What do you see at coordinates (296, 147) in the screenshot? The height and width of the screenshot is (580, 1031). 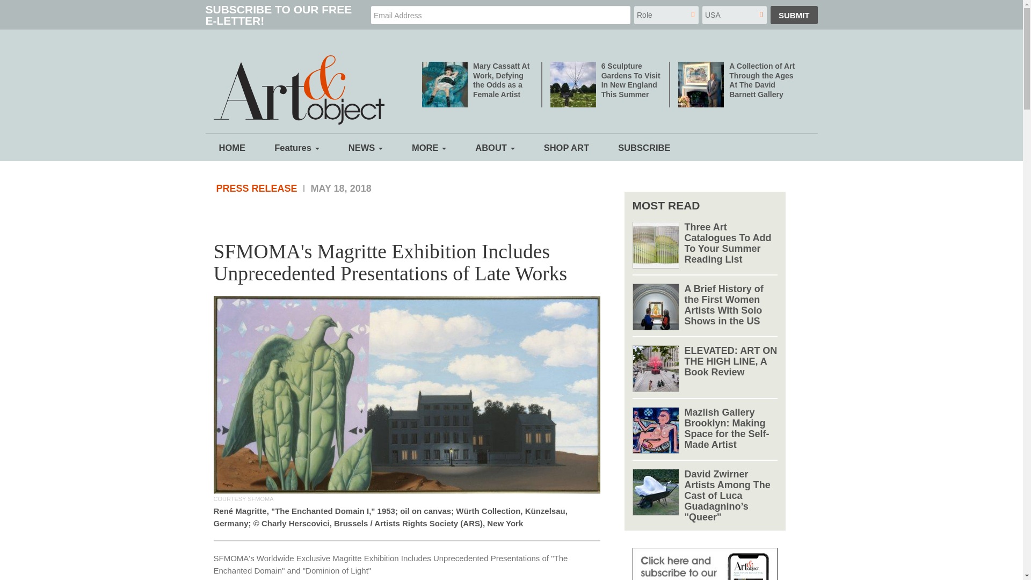 I see `Features` at bounding box center [296, 147].